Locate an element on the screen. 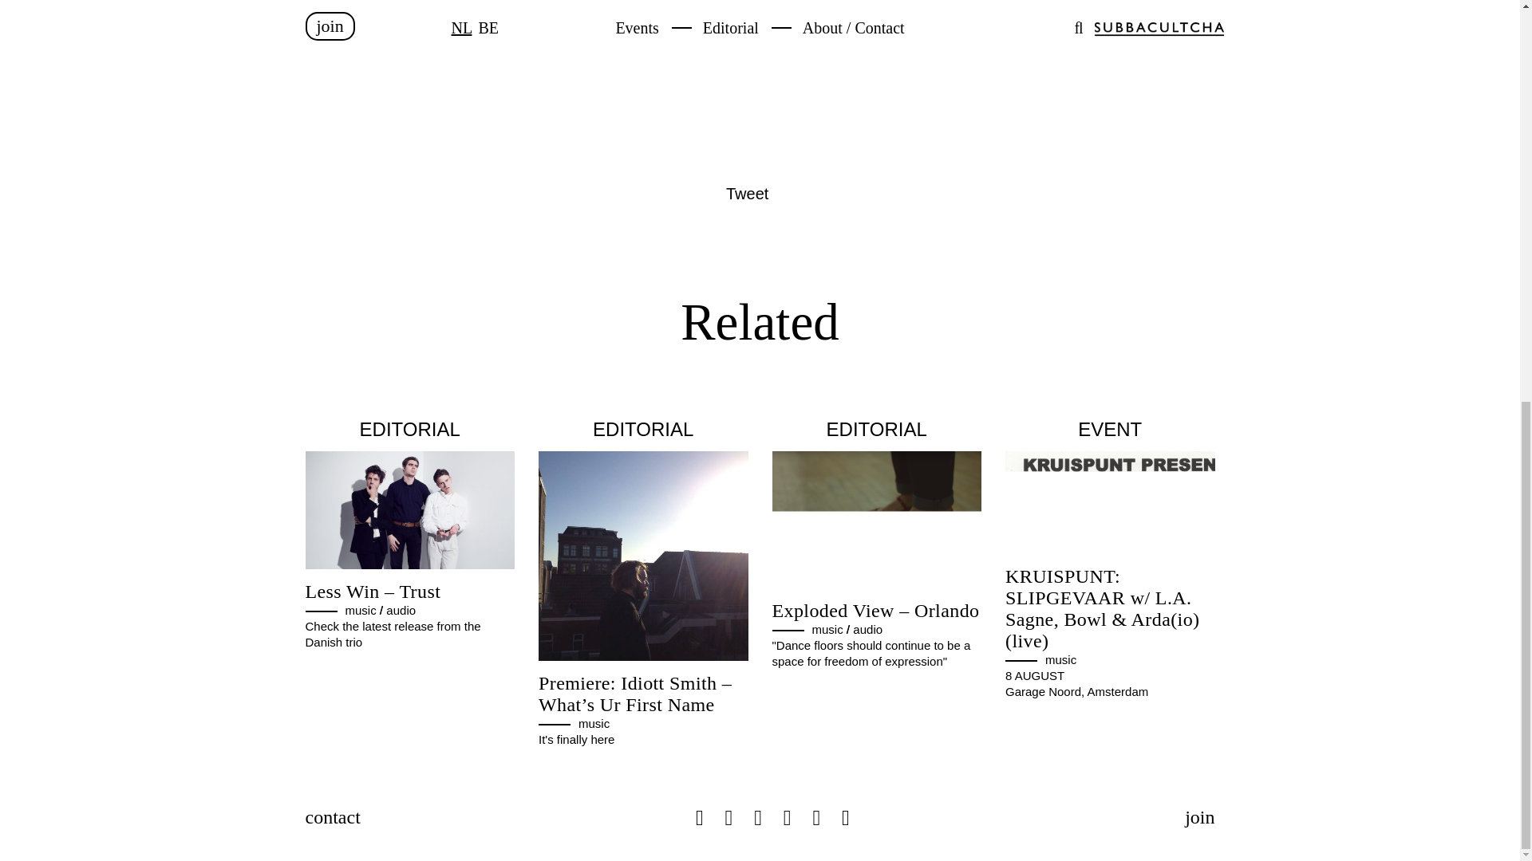  music is located at coordinates (360, 611).